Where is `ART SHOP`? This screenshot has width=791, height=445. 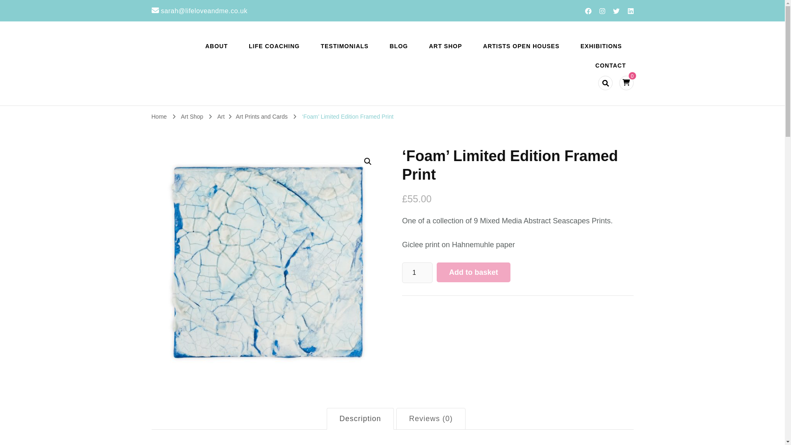
ART SHOP is located at coordinates (445, 46).